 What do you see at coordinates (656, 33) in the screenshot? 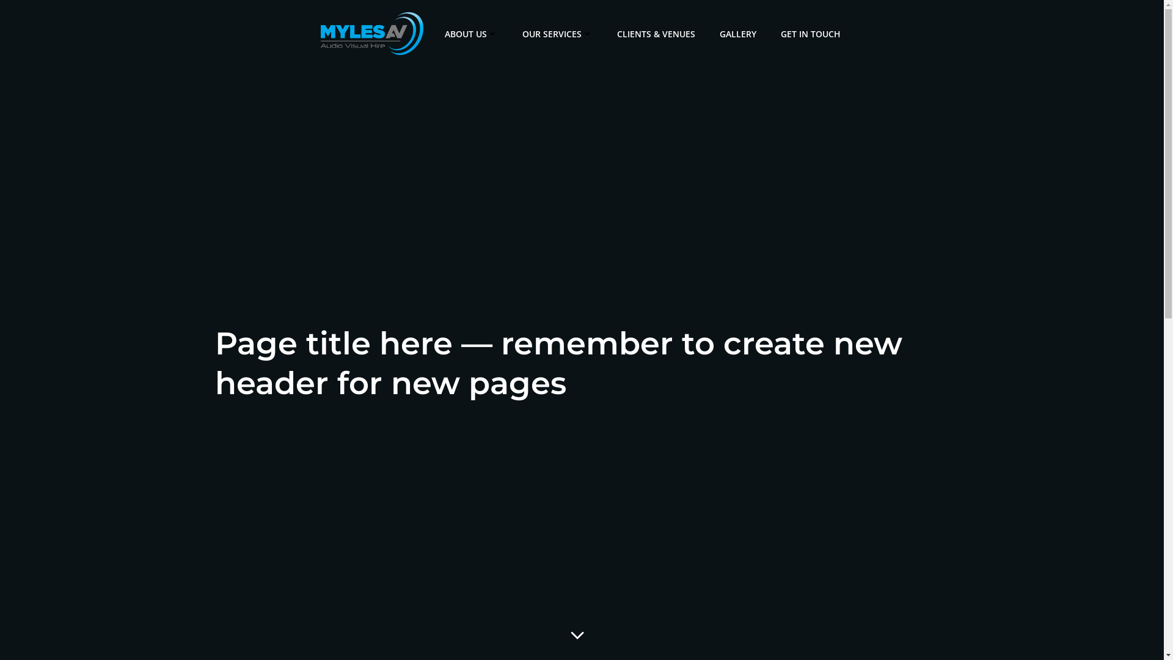
I see `CLIENTS & VENUES` at bounding box center [656, 33].